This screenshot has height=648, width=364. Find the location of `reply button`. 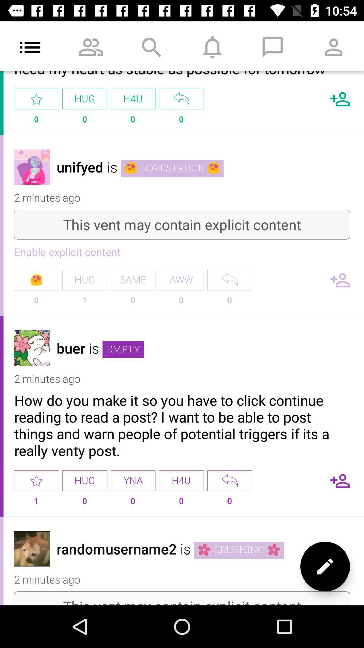

reply button is located at coordinates (230, 280).